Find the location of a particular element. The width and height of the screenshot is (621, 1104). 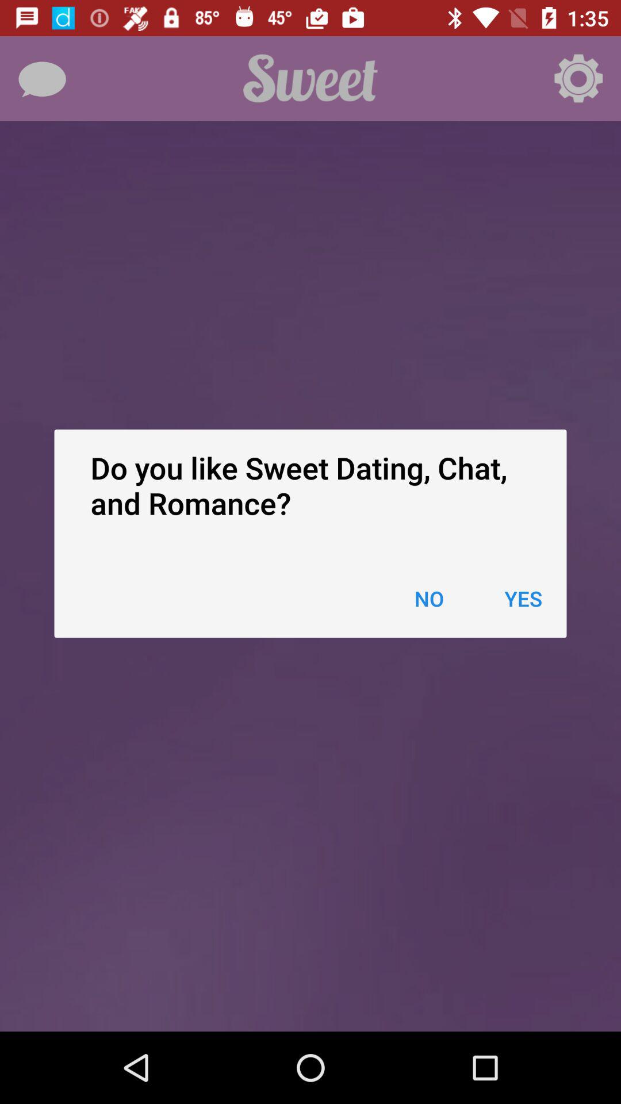

tap the icon next to the yes item is located at coordinates (429, 598).